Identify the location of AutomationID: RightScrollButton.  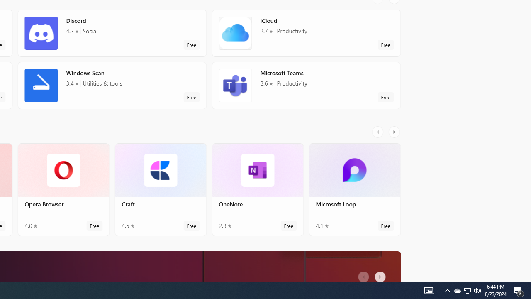
(381, 274).